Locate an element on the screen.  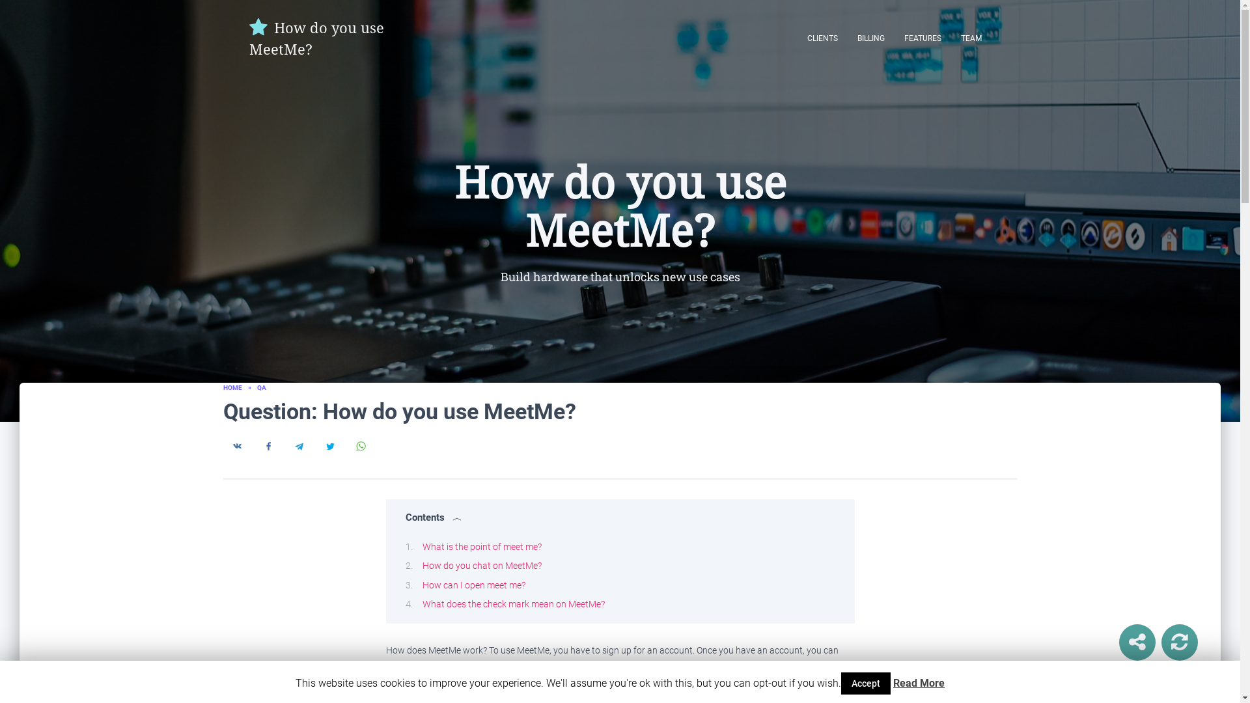
Features is located at coordinates (923, 38).